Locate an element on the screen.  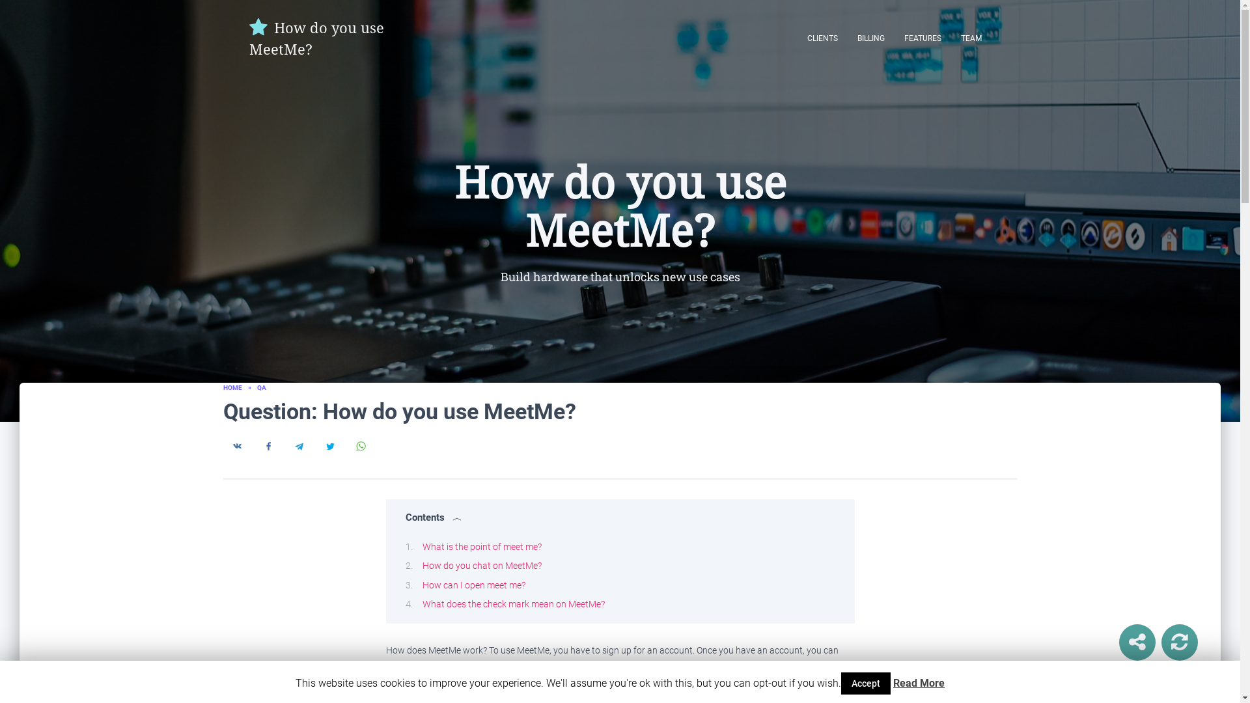
Features is located at coordinates (923, 38).